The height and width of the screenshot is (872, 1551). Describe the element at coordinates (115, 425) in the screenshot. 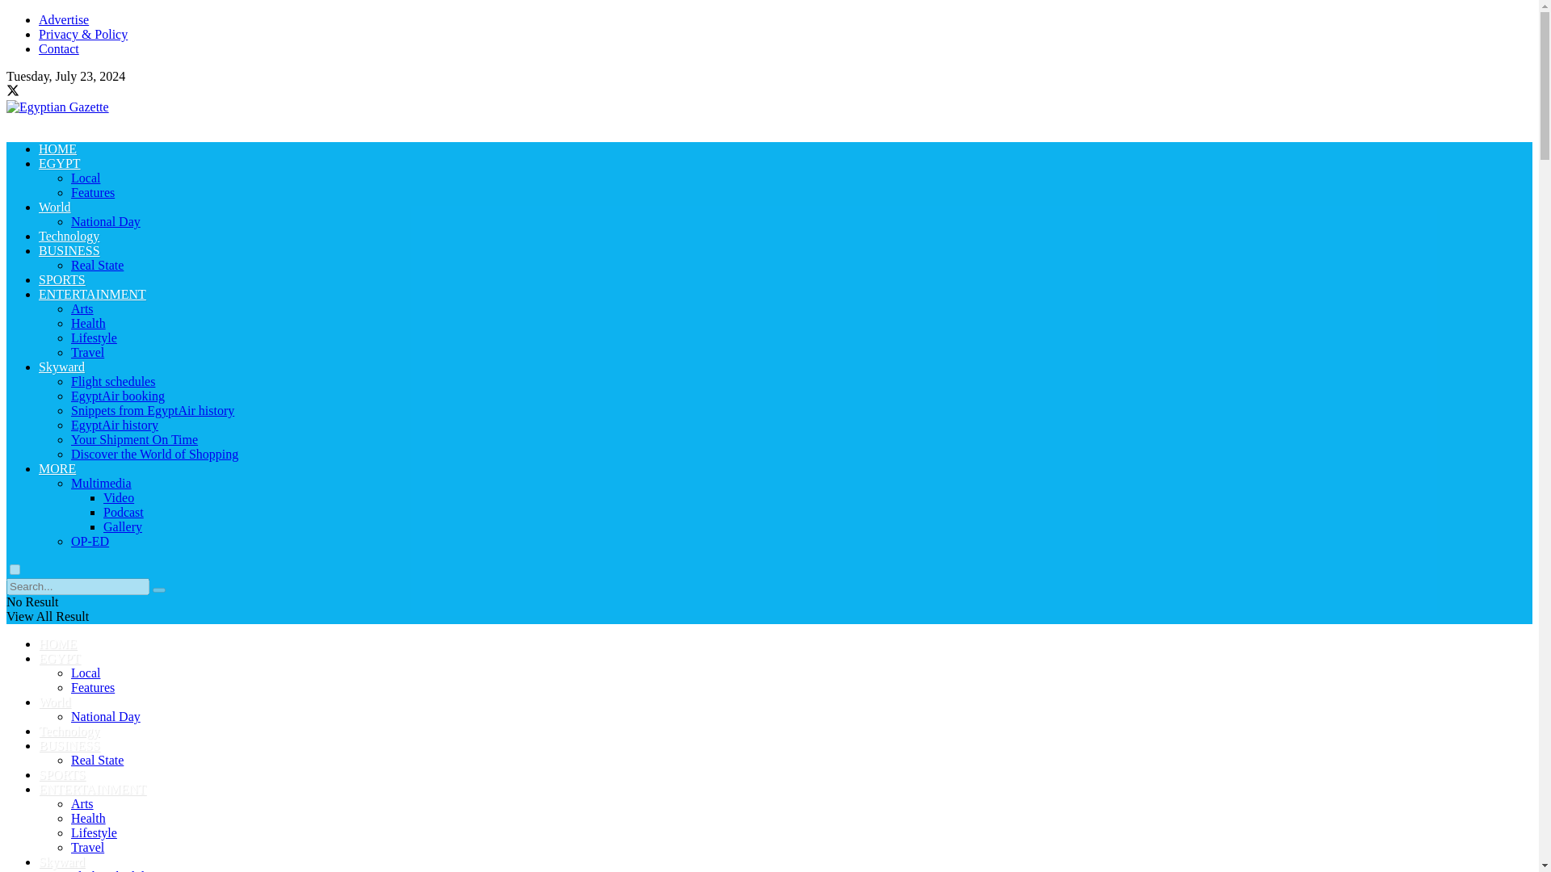

I see `EgyptAir history` at that location.